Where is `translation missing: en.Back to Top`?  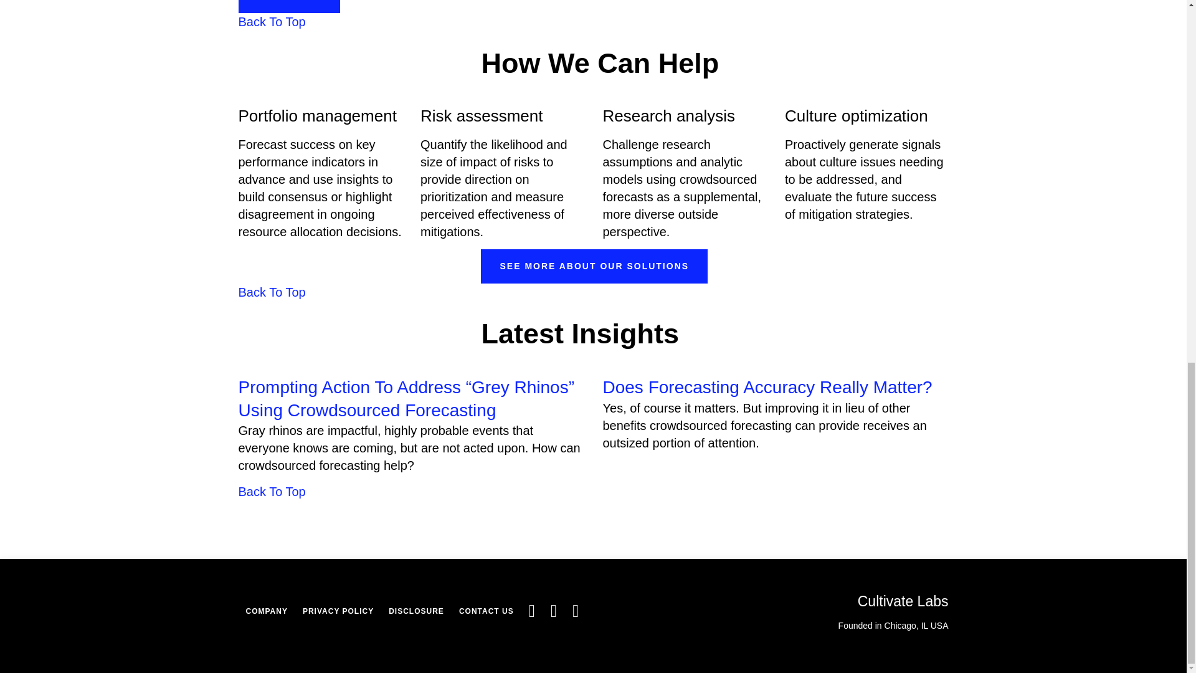 translation missing: en.Back to Top is located at coordinates (272, 292).